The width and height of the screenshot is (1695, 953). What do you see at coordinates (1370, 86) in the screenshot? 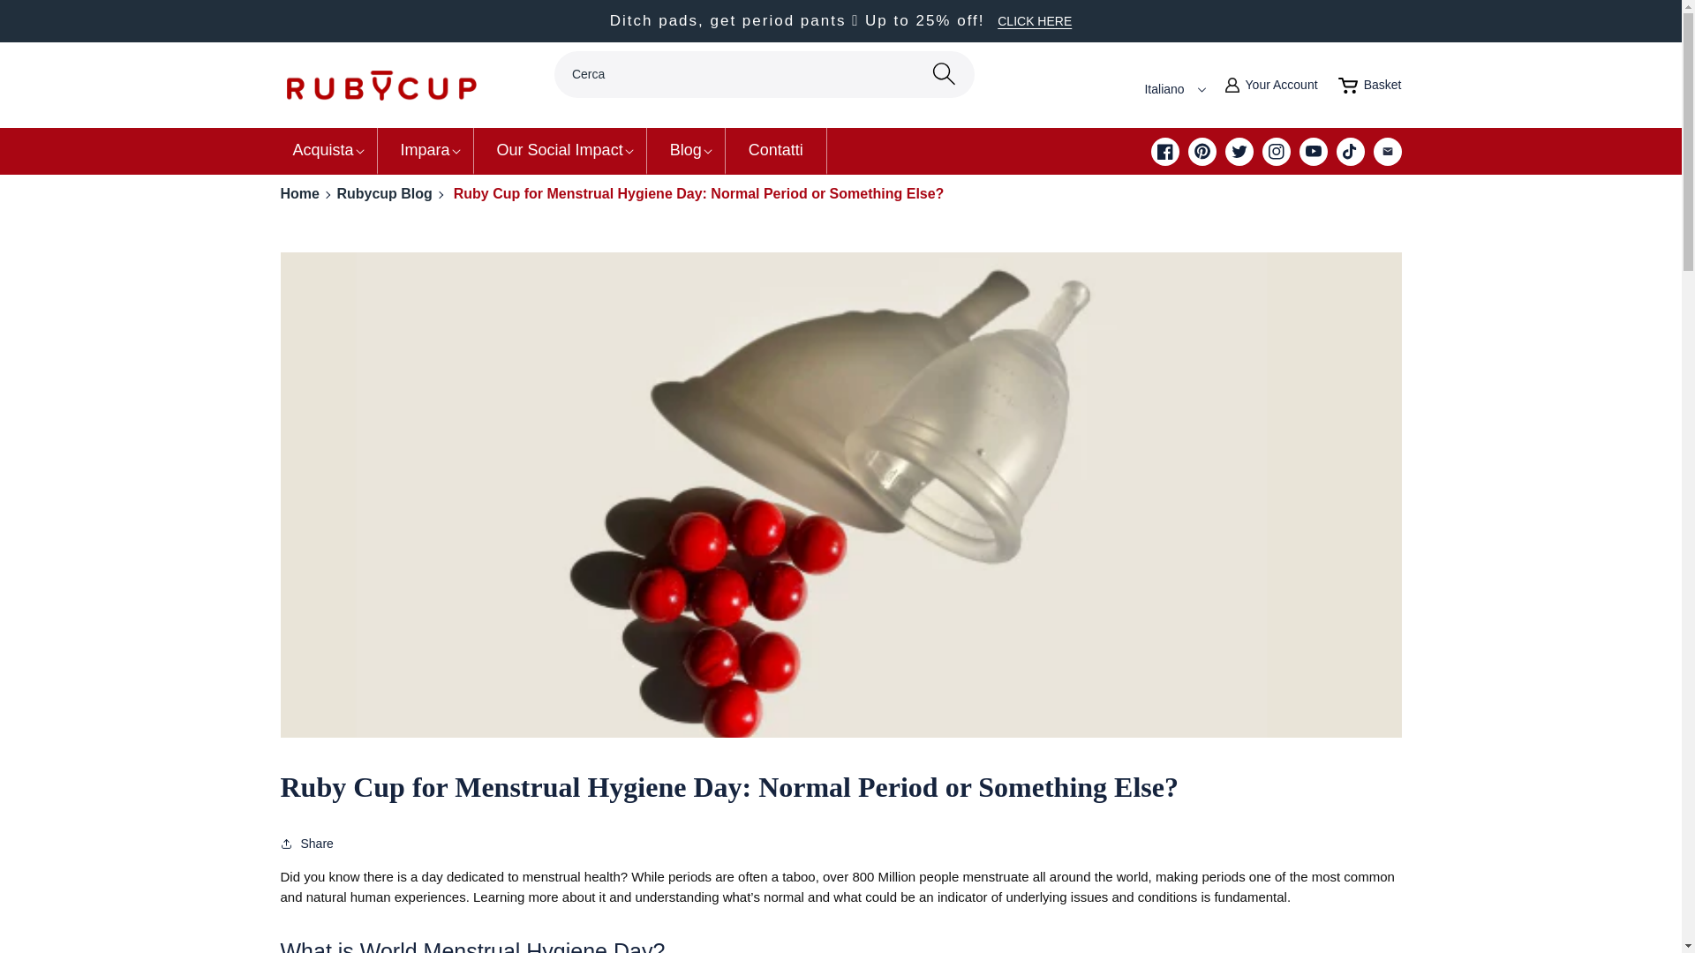
I see `CLICK HERE` at bounding box center [1370, 86].